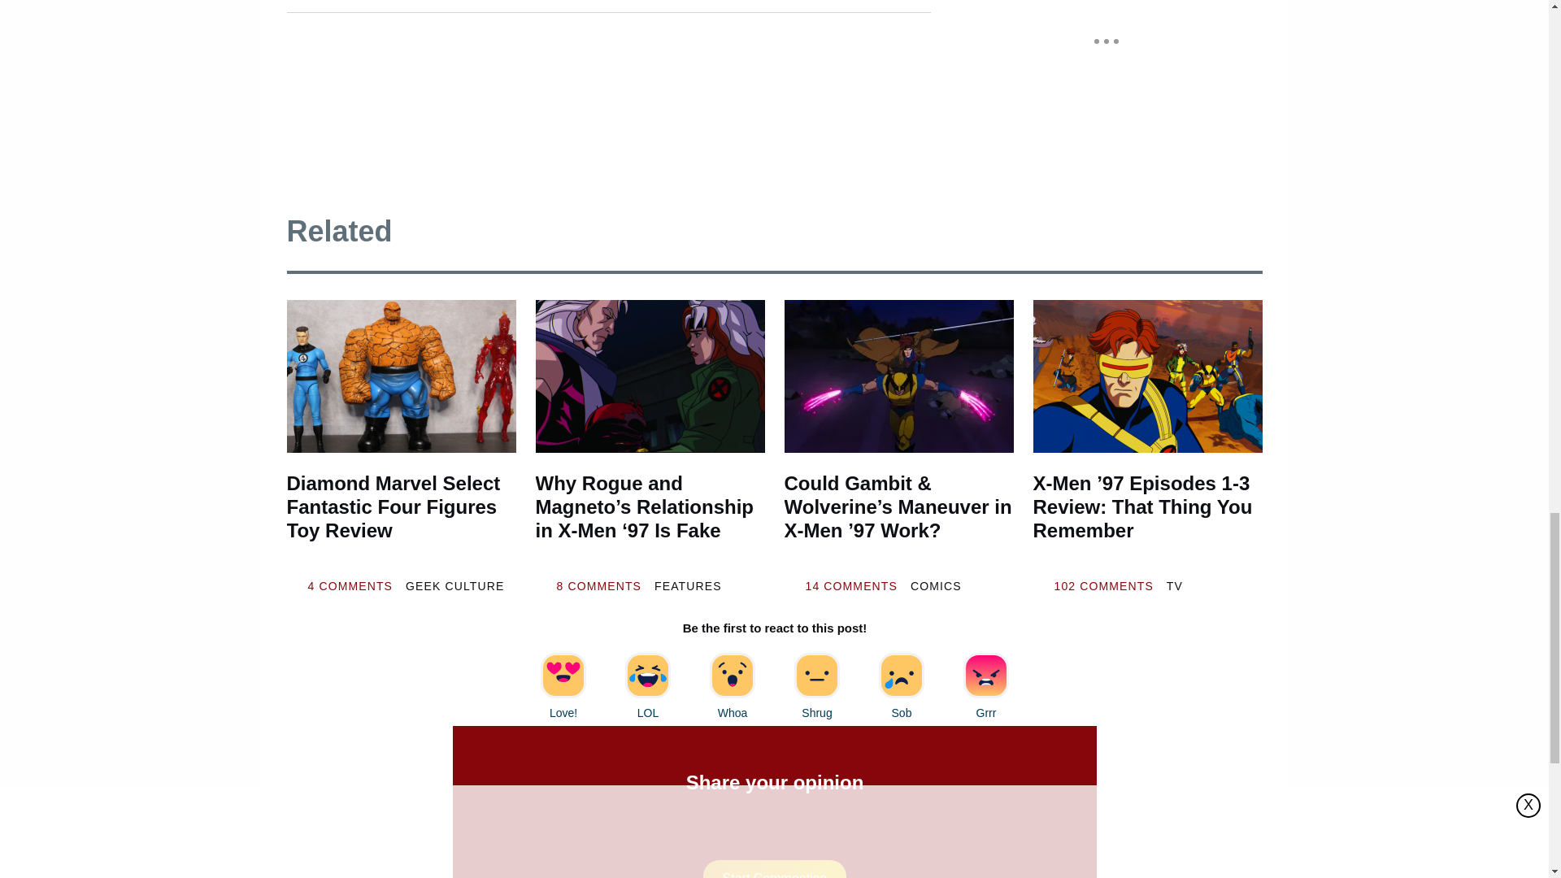 The image size is (1561, 878). I want to click on Diamond Marvel Select Fantastic Four Figures Toy Review, so click(400, 519).